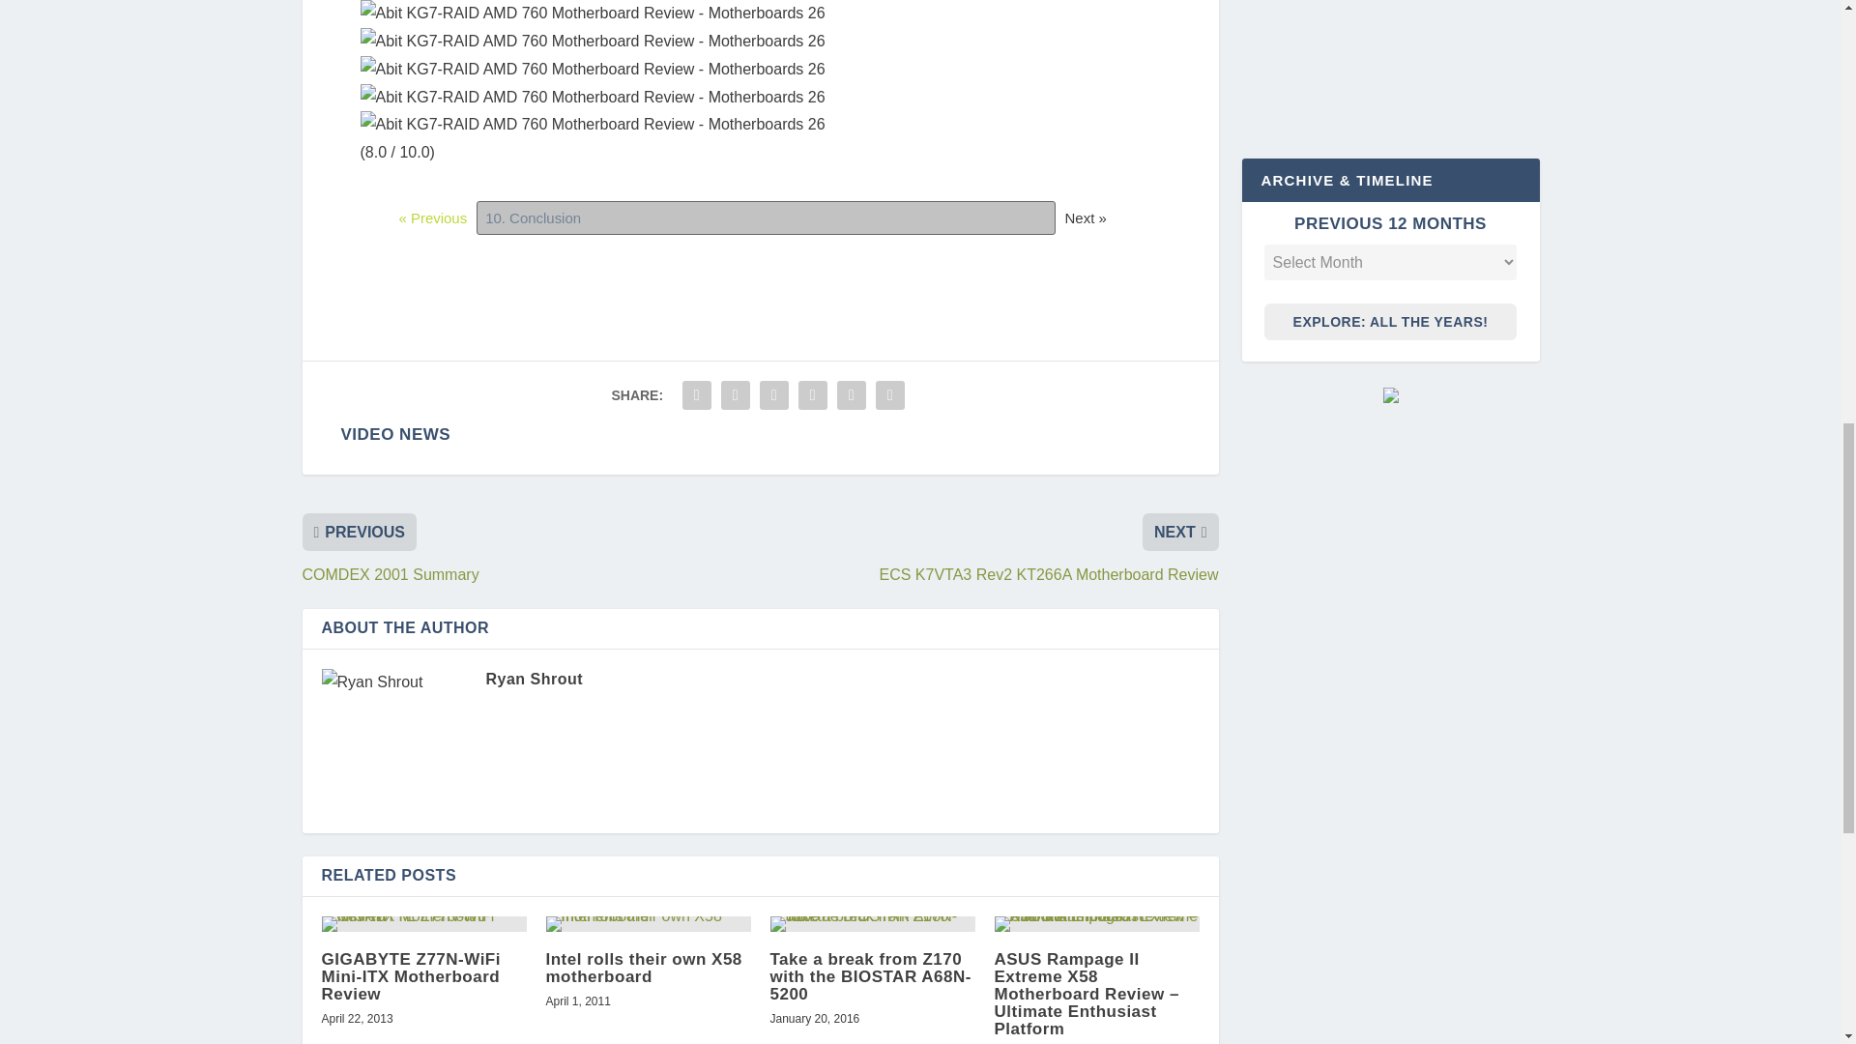 Image resolution: width=1856 pixels, height=1044 pixels. I want to click on Intel rolls their own X58 motherboard, so click(648, 924).